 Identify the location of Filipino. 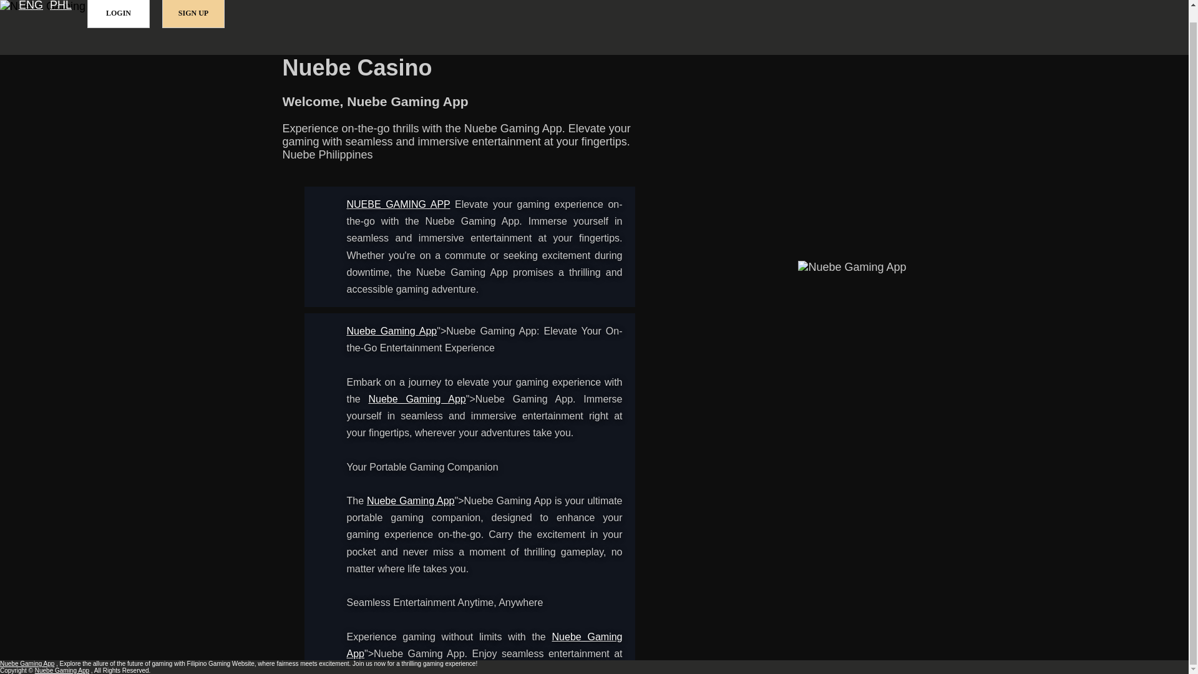
(61, 6).